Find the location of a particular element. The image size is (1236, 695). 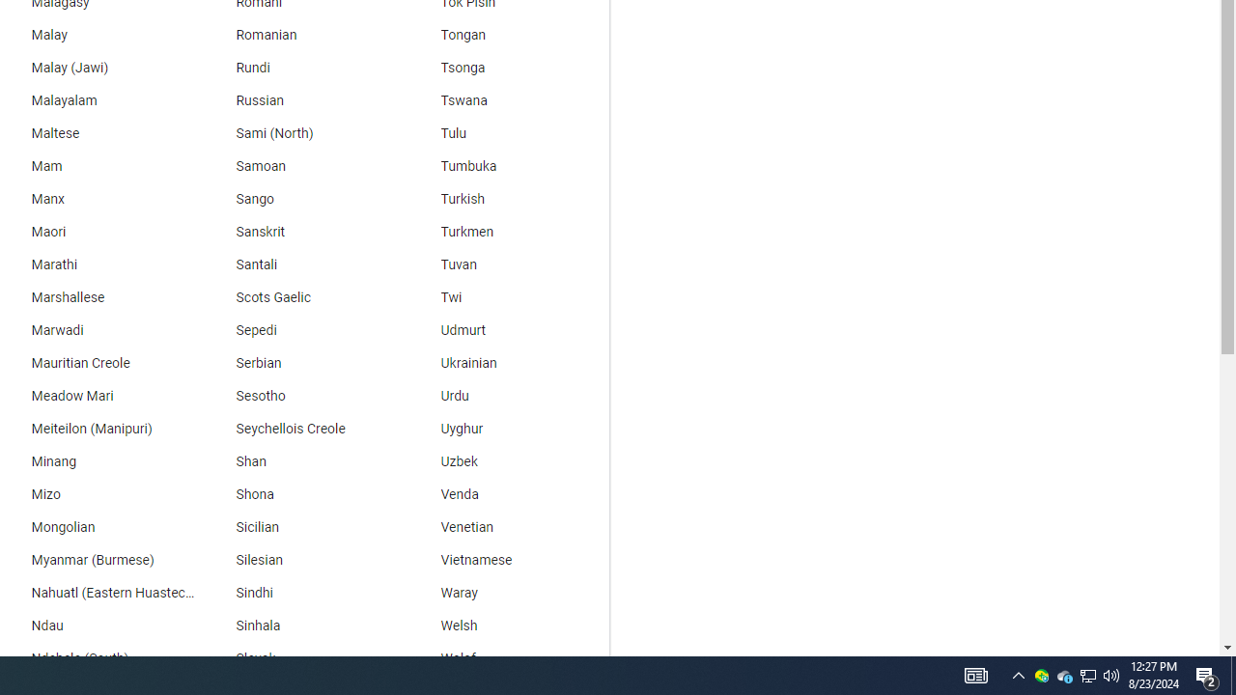

Turkish is located at coordinates (507, 199).